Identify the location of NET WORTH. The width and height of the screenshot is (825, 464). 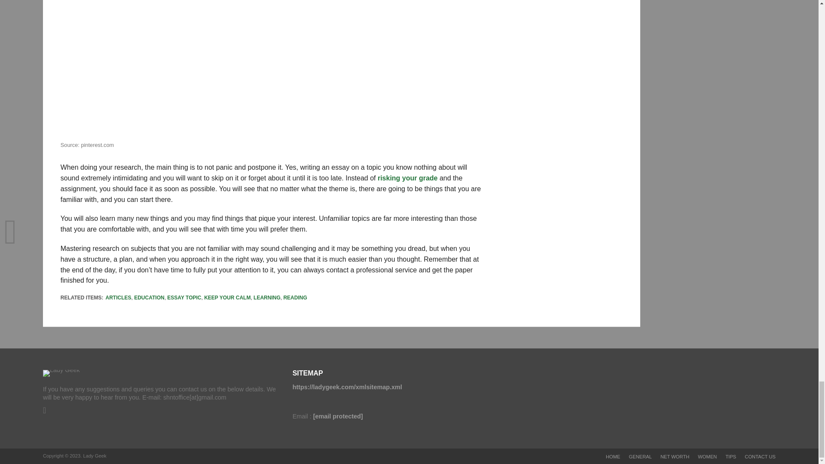
(675, 457).